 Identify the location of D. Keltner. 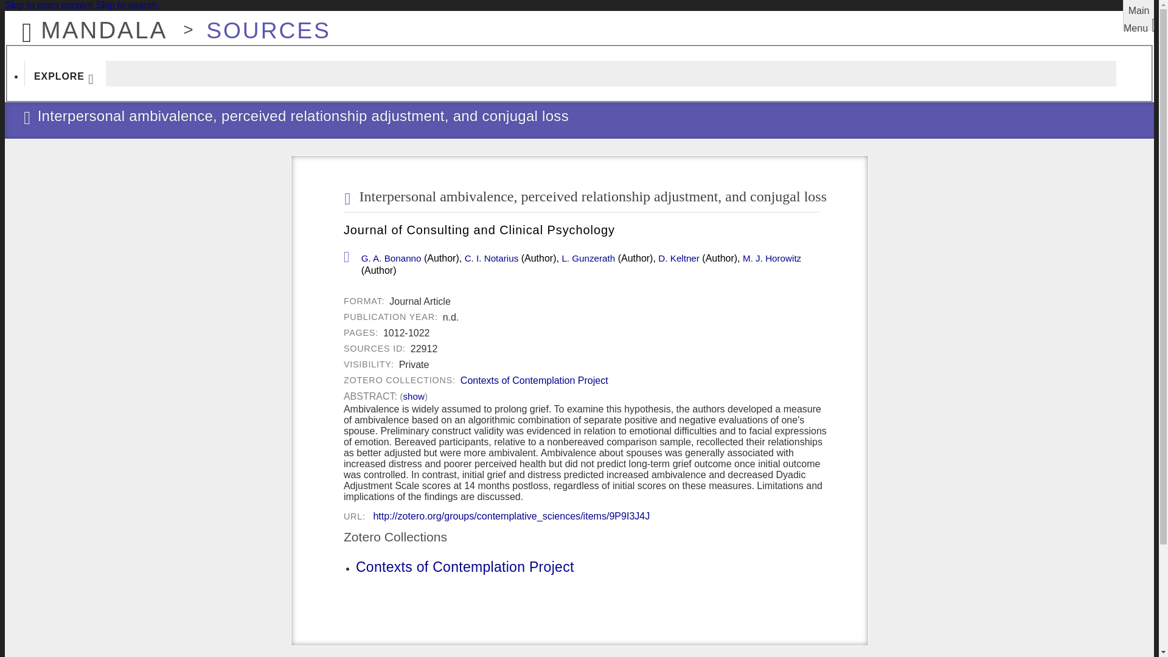
(679, 258).